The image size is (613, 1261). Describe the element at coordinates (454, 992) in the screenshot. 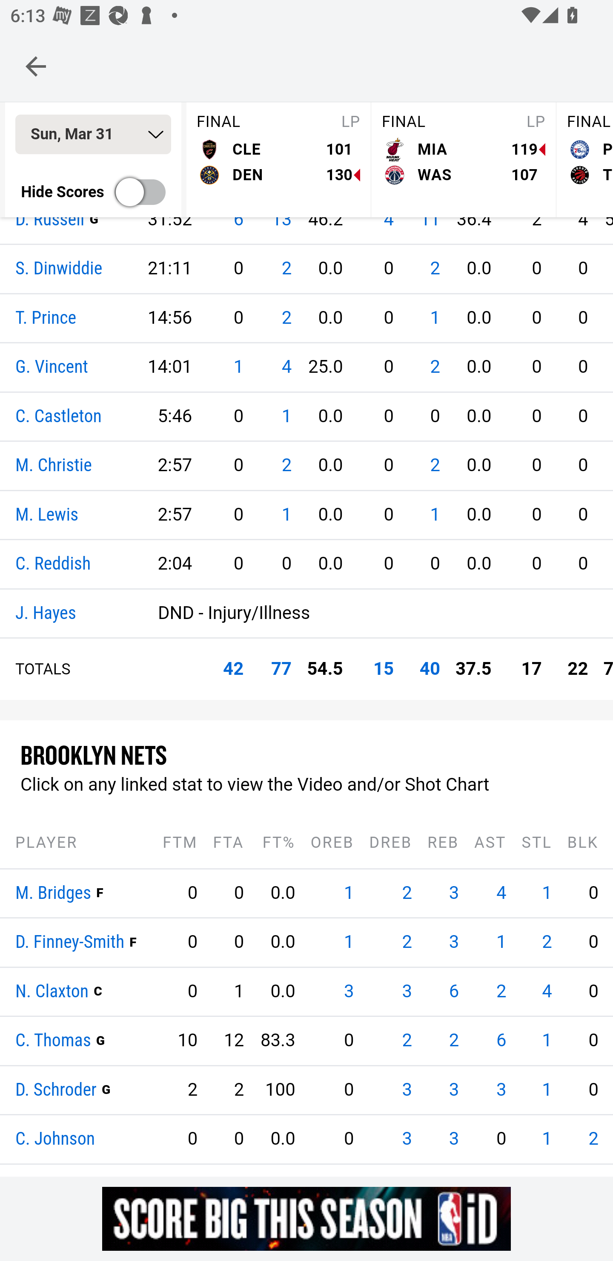

I see `6` at that location.